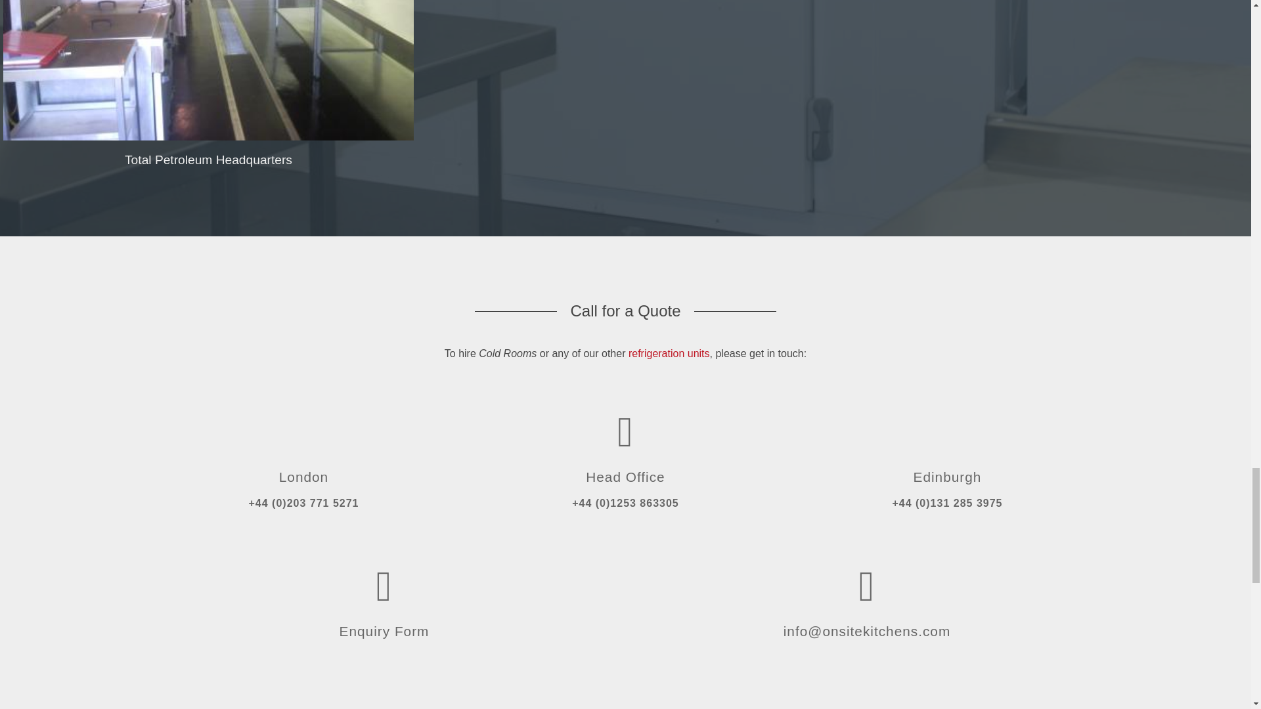 The height and width of the screenshot is (709, 1261). I want to click on Total Petroleum Headquarters, so click(208, 148).